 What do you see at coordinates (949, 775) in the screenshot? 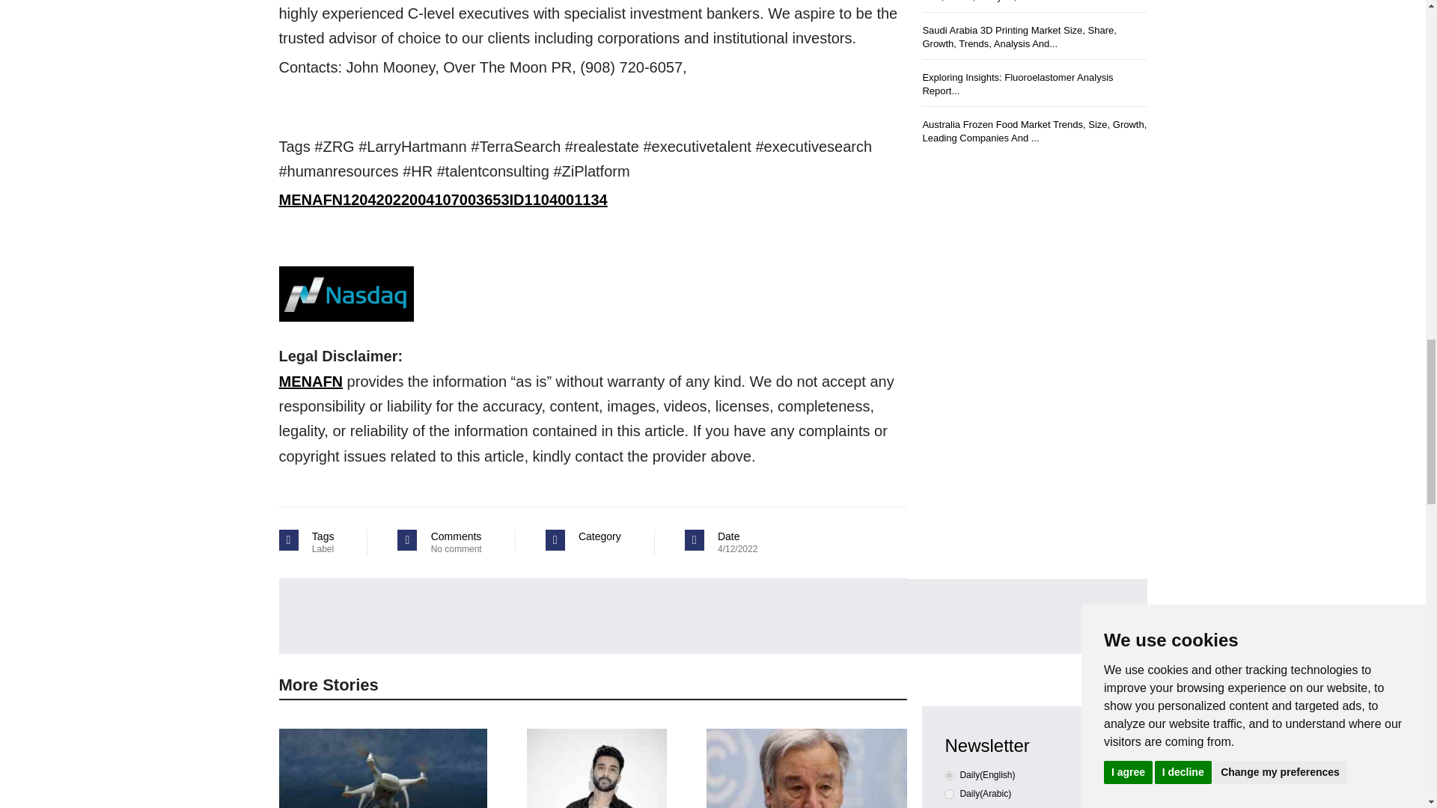
I see `0` at bounding box center [949, 775].